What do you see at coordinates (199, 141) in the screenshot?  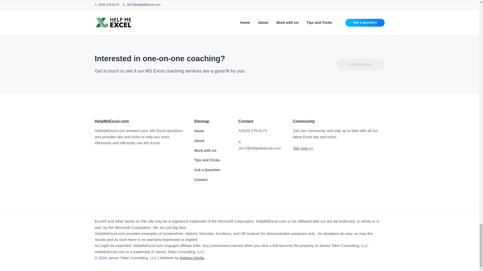 I see `About` at bounding box center [199, 141].